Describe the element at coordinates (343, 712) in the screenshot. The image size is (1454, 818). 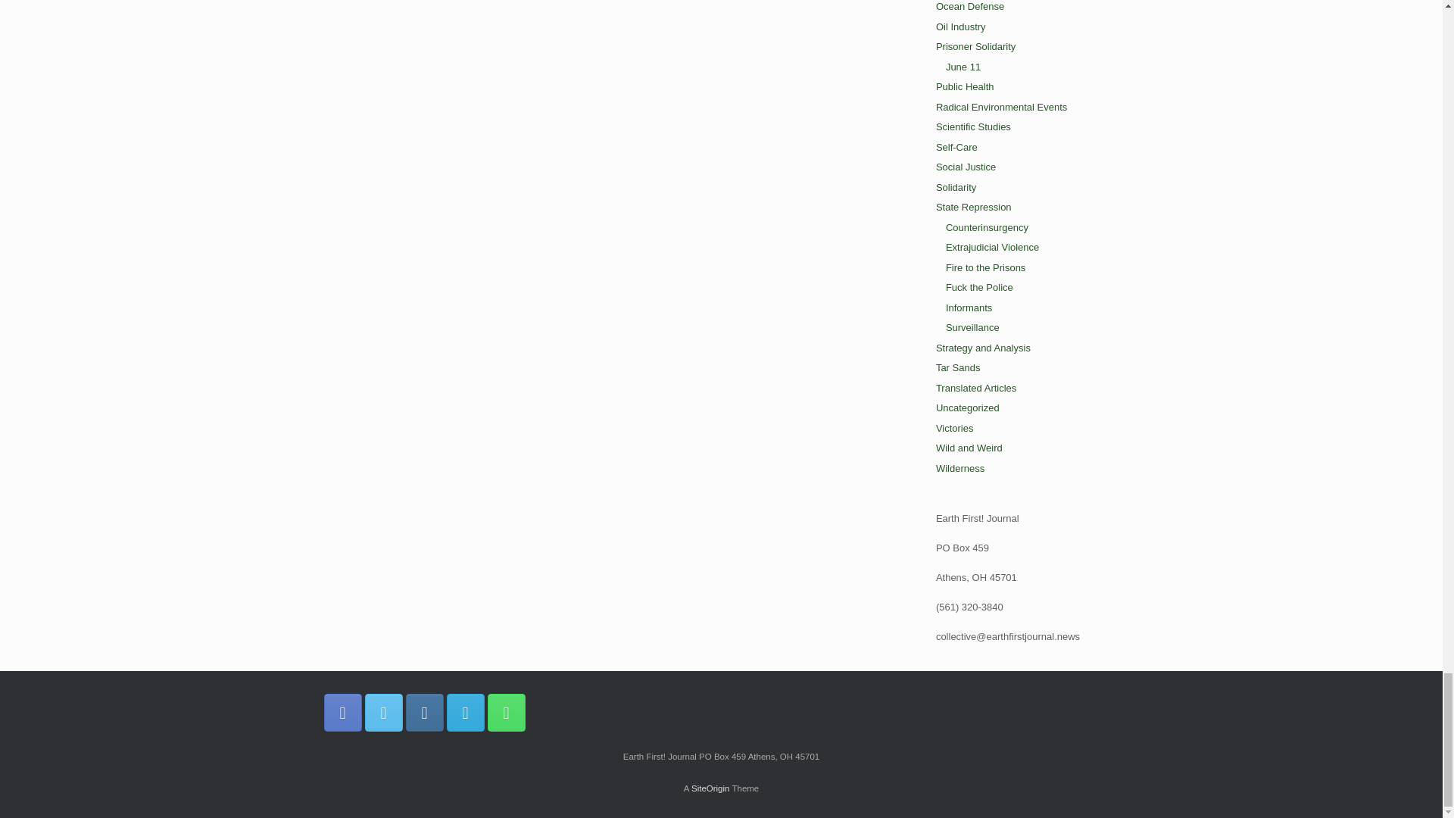
I see `Earth First! Journal Facebook` at that location.